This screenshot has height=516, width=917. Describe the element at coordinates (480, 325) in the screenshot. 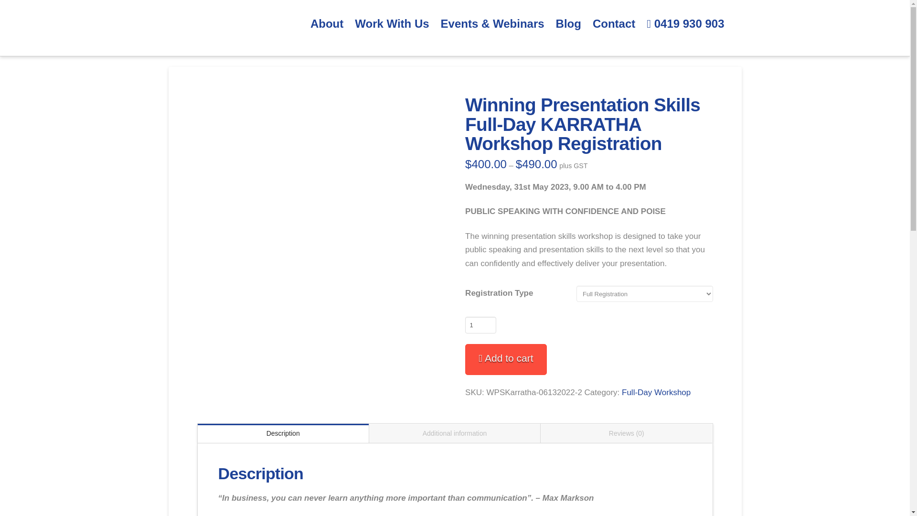

I see `Qty` at that location.